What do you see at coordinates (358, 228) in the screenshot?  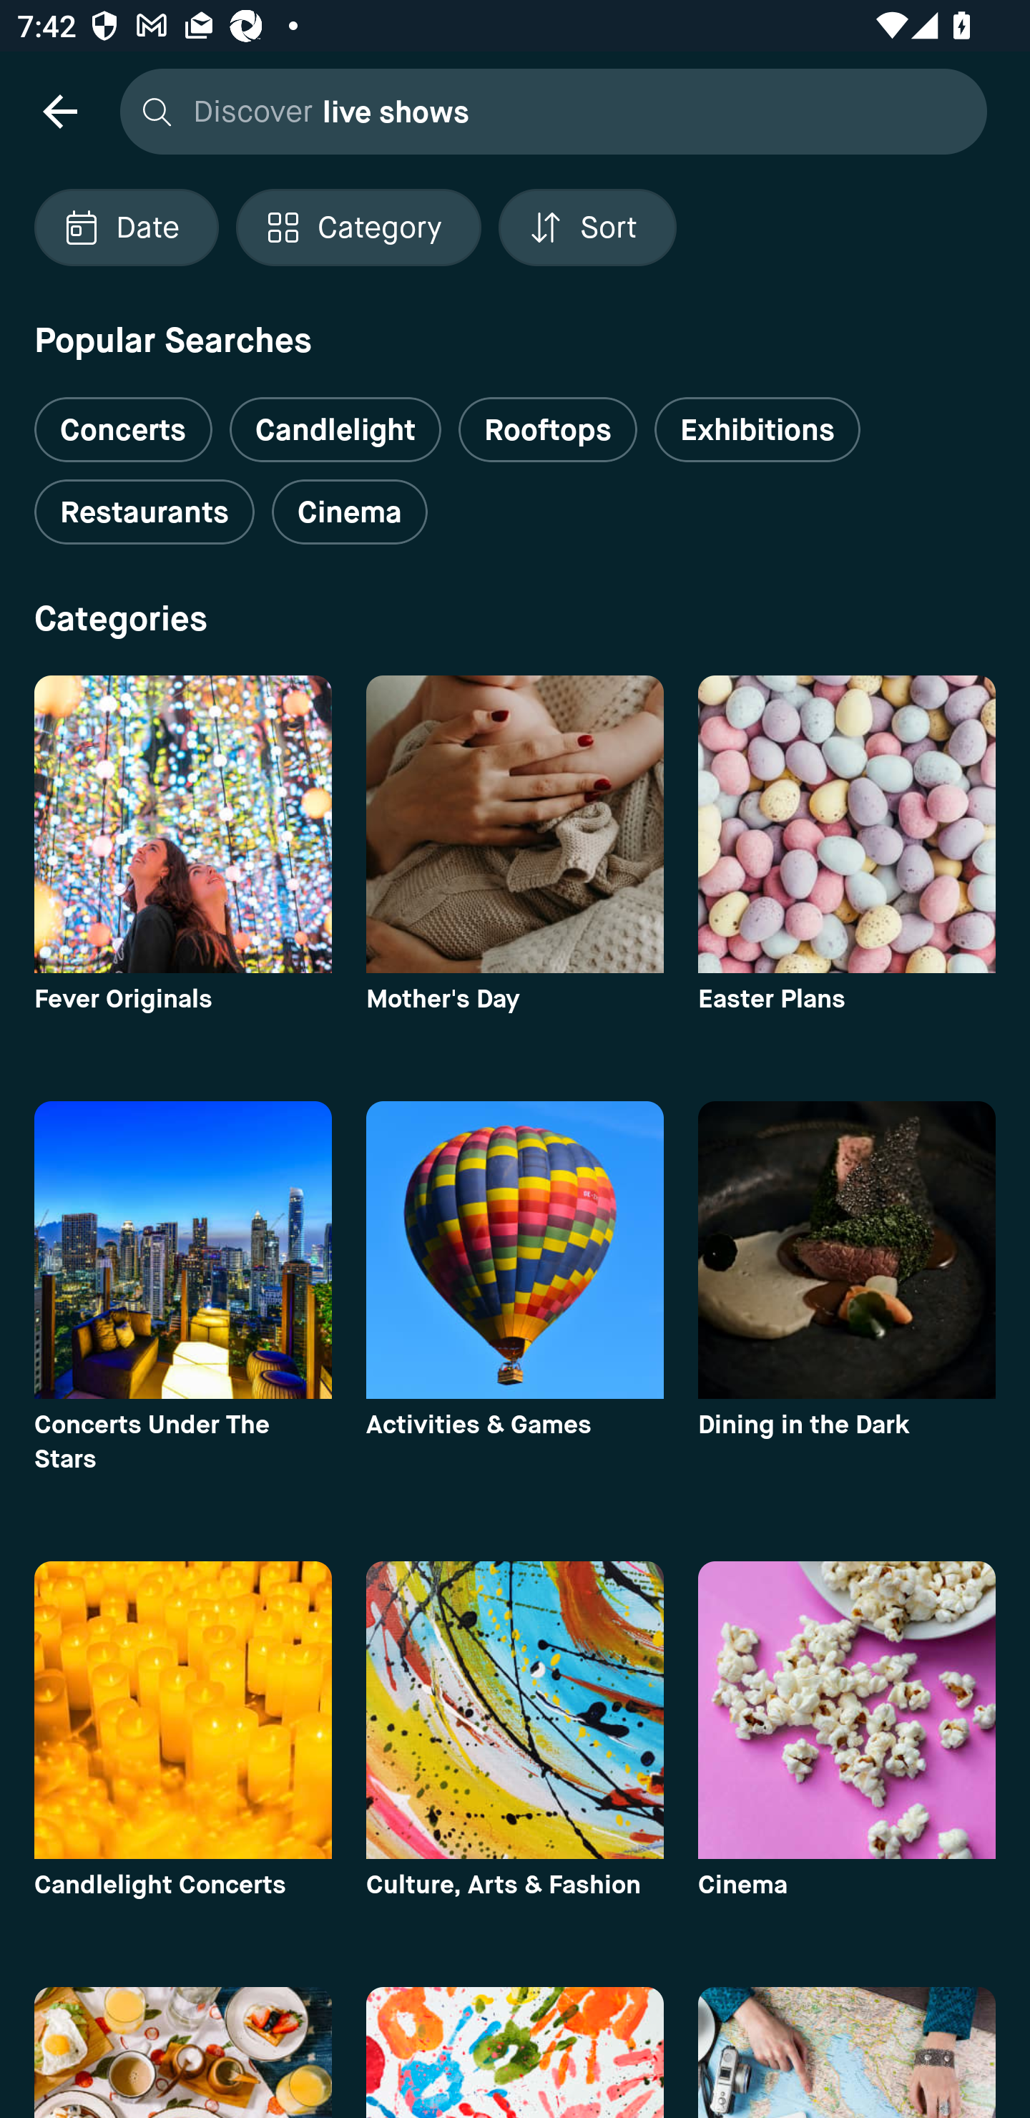 I see `Localized description Category` at bounding box center [358, 228].